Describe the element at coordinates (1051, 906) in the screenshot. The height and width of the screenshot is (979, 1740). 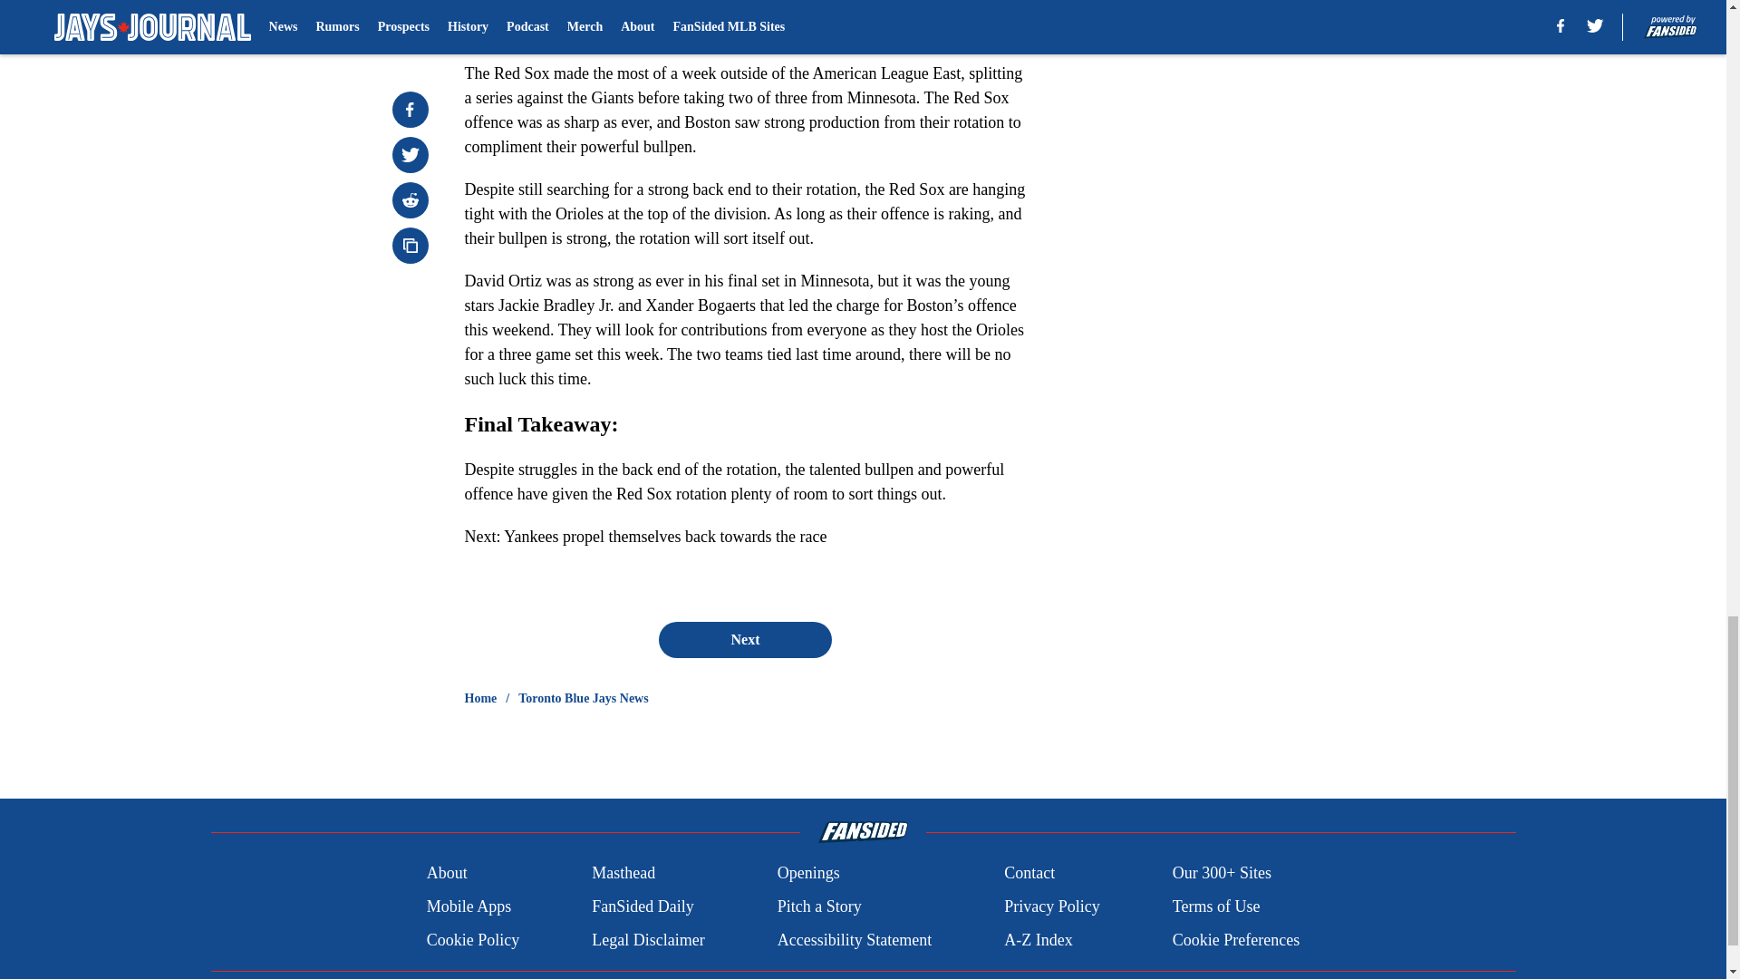
I see `Privacy Policy` at that location.